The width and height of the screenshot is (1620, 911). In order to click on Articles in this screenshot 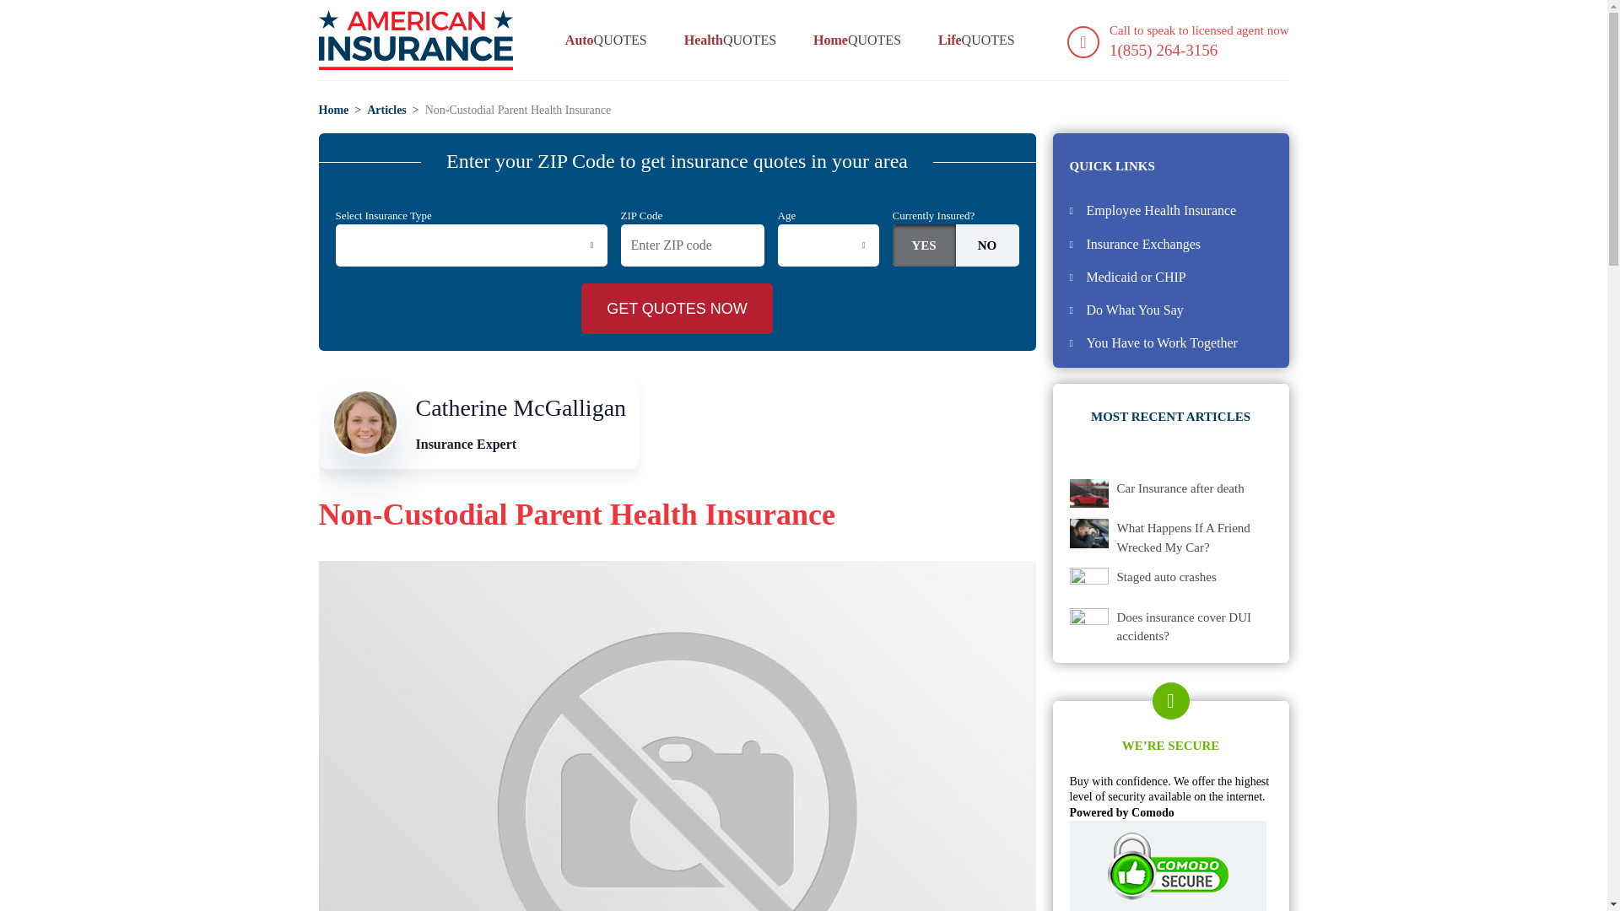, I will do `click(1144, 244)`.